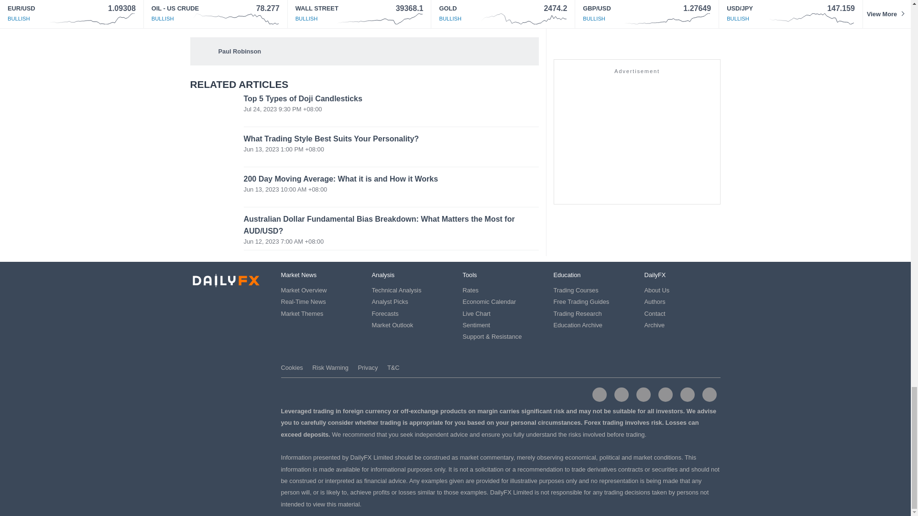 This screenshot has width=918, height=516. What do you see at coordinates (304, 290) in the screenshot?
I see `Market Overview` at bounding box center [304, 290].